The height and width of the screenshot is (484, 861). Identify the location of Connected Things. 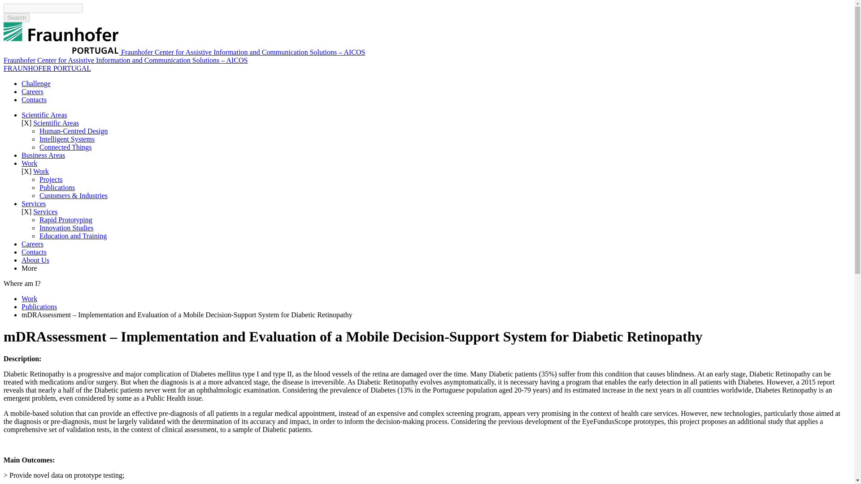
(65, 147).